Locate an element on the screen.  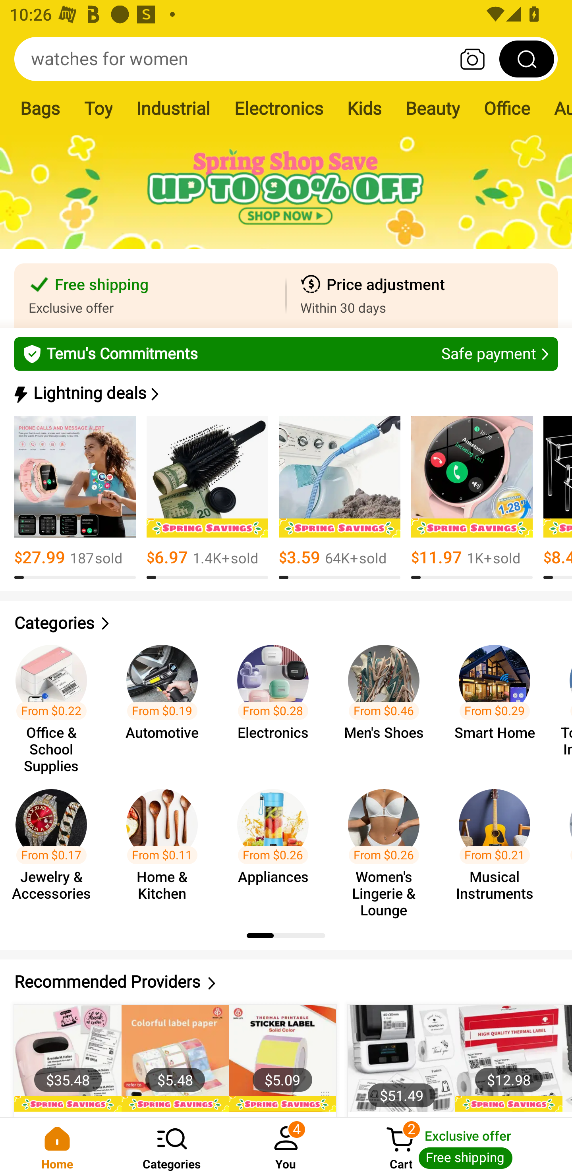
Bags is located at coordinates (40, 108).